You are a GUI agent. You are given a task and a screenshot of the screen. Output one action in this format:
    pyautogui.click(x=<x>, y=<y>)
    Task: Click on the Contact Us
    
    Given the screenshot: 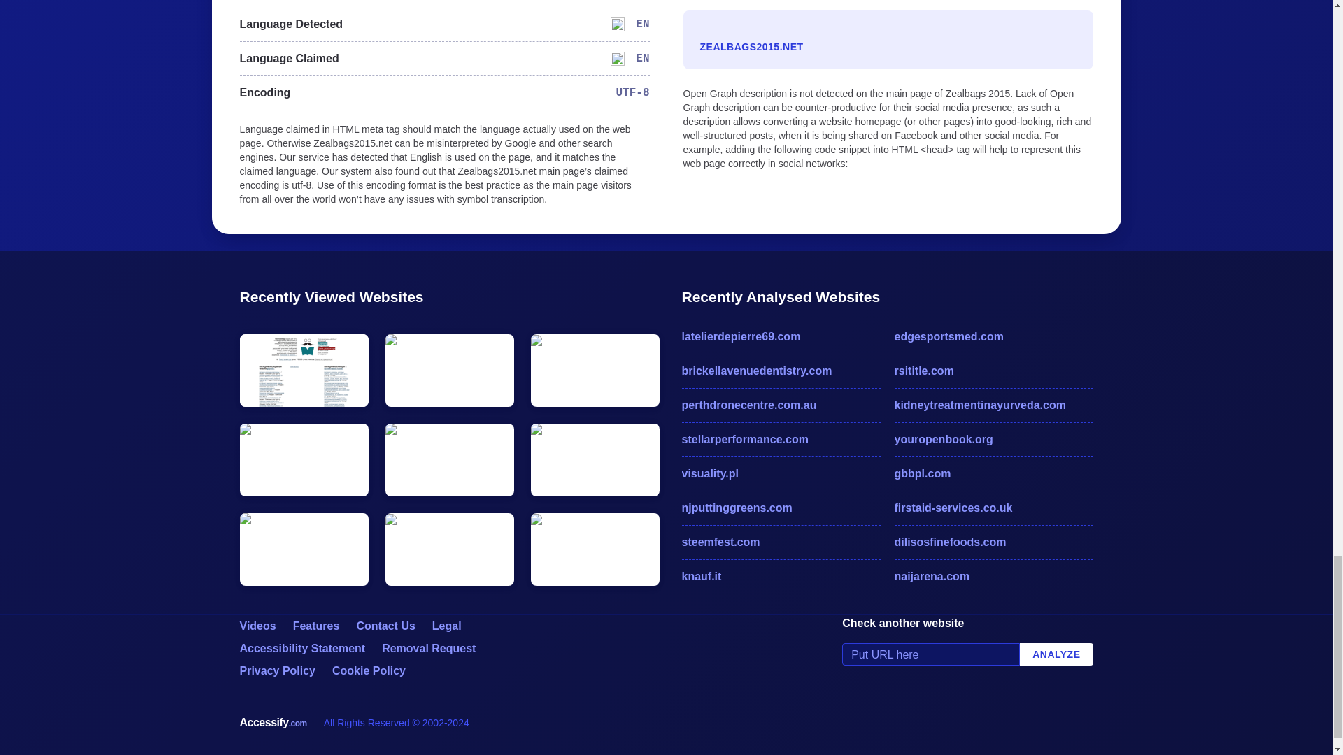 What is the action you would take?
    pyautogui.click(x=385, y=625)
    